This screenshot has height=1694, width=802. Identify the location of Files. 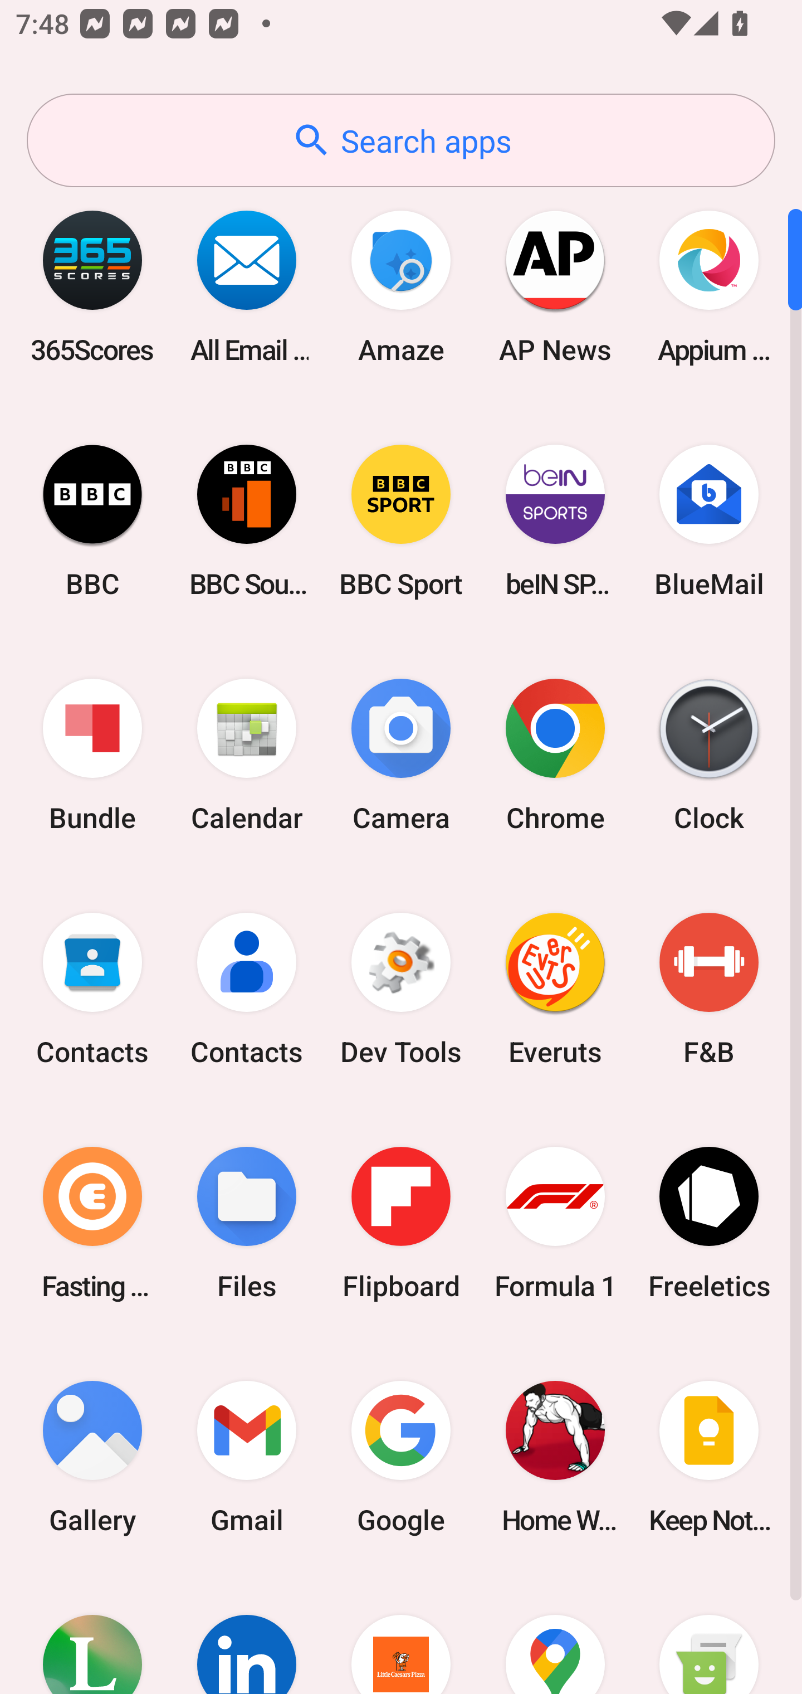
(247, 1223).